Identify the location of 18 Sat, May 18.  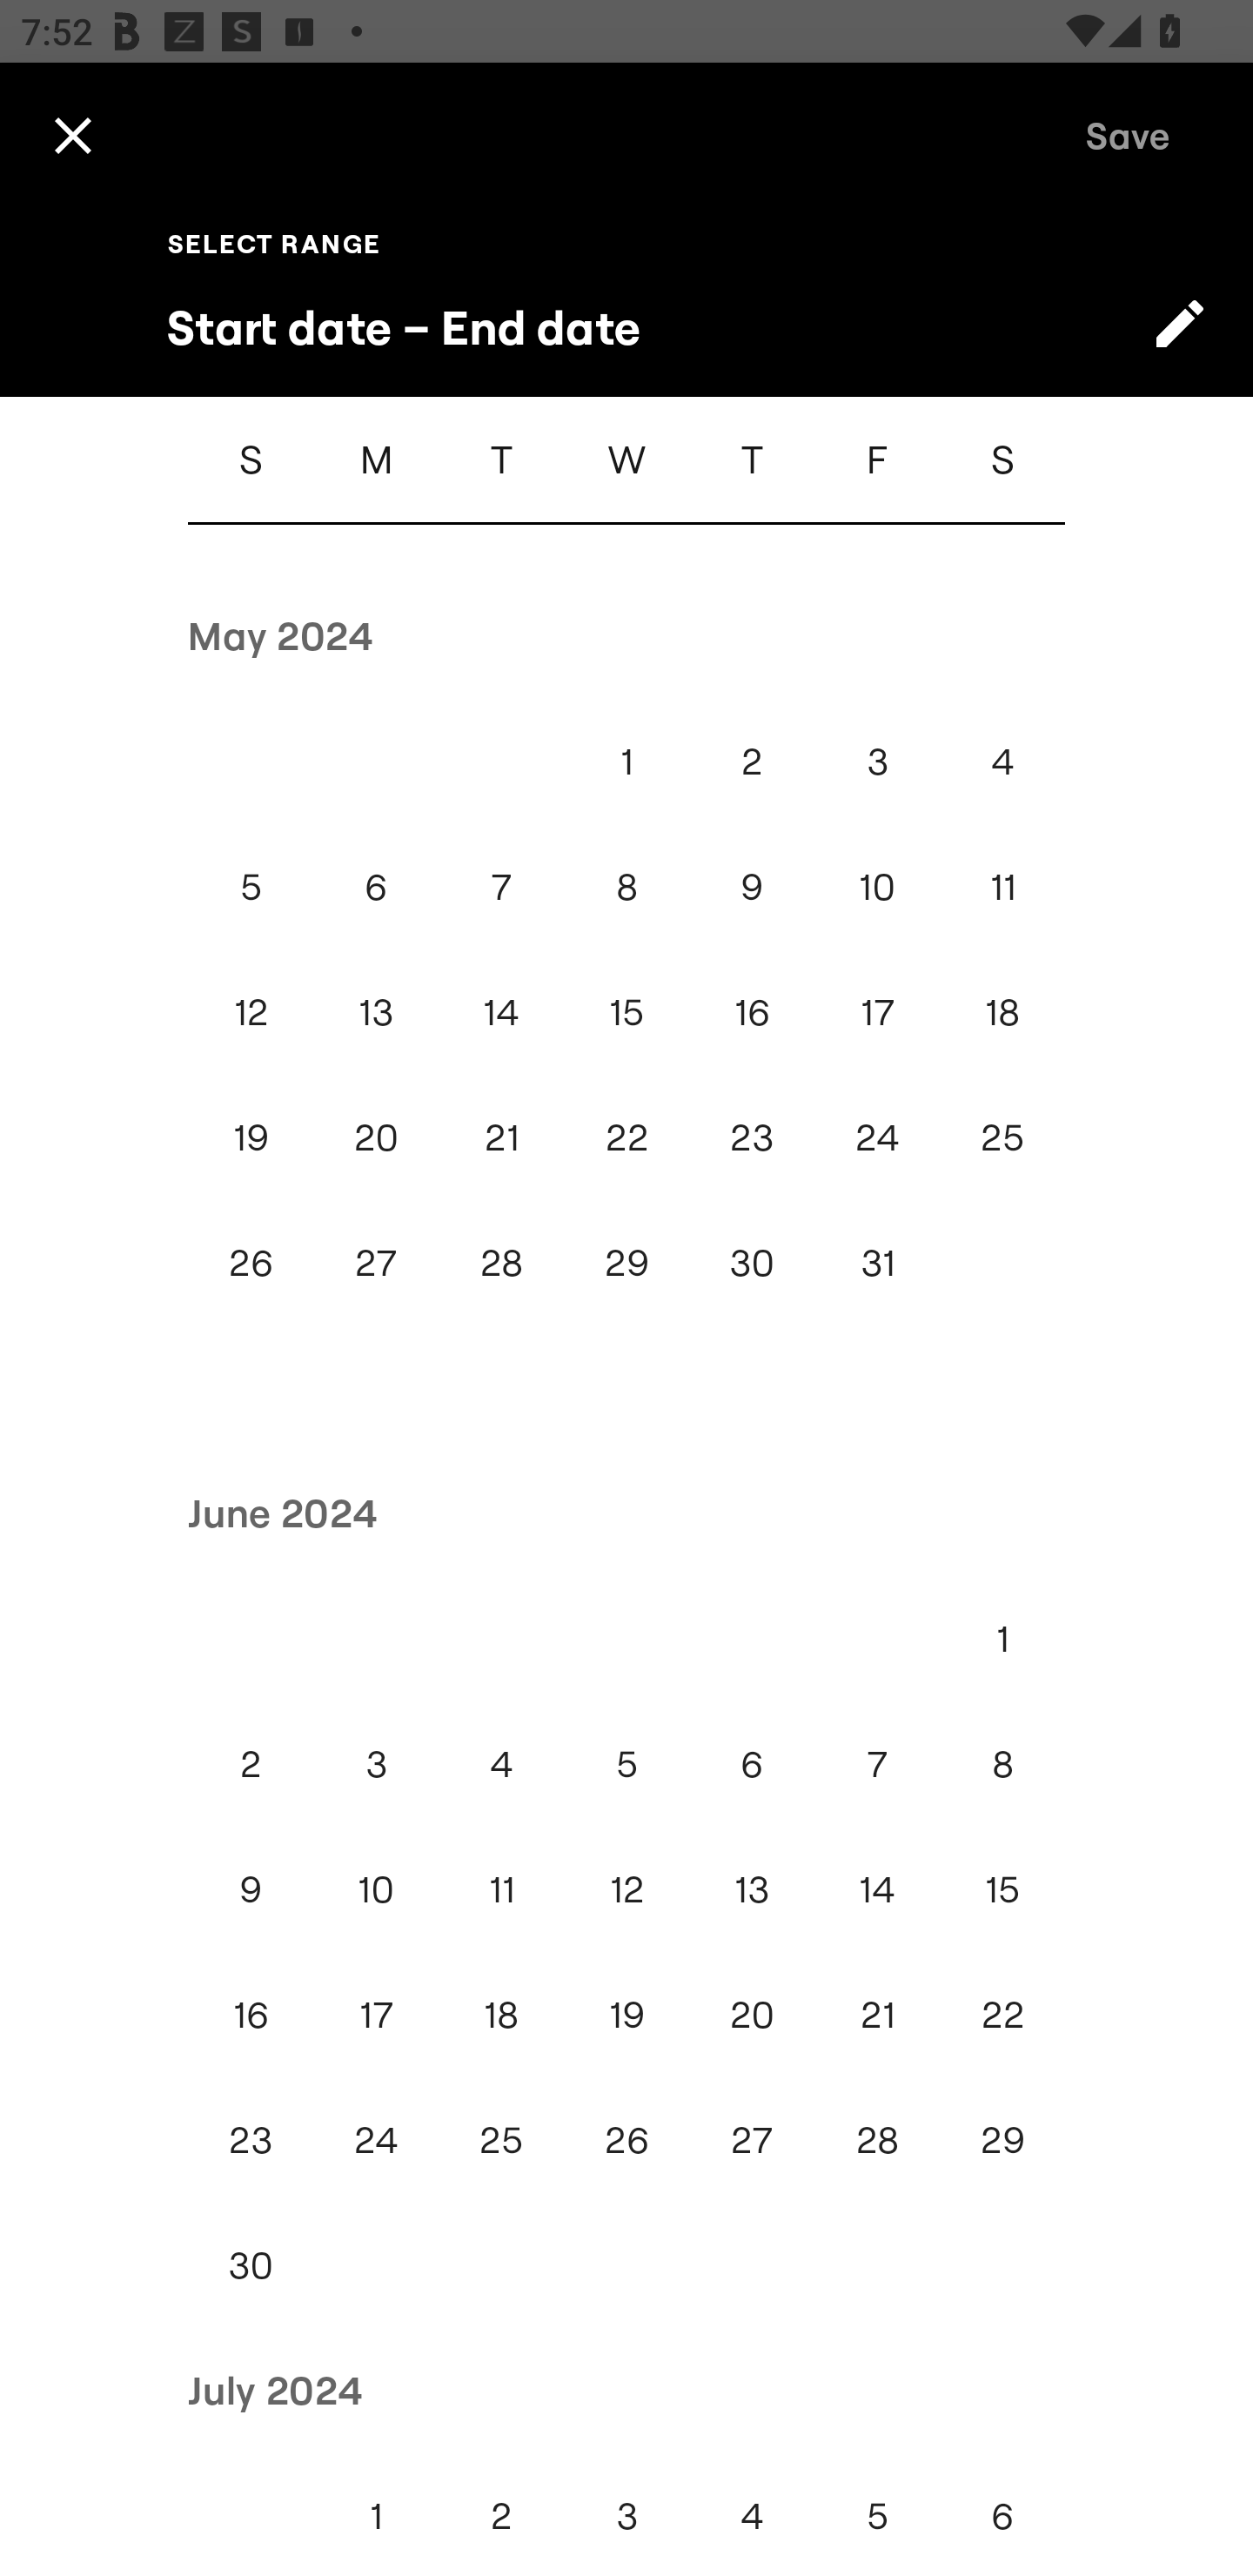
(1002, 1012).